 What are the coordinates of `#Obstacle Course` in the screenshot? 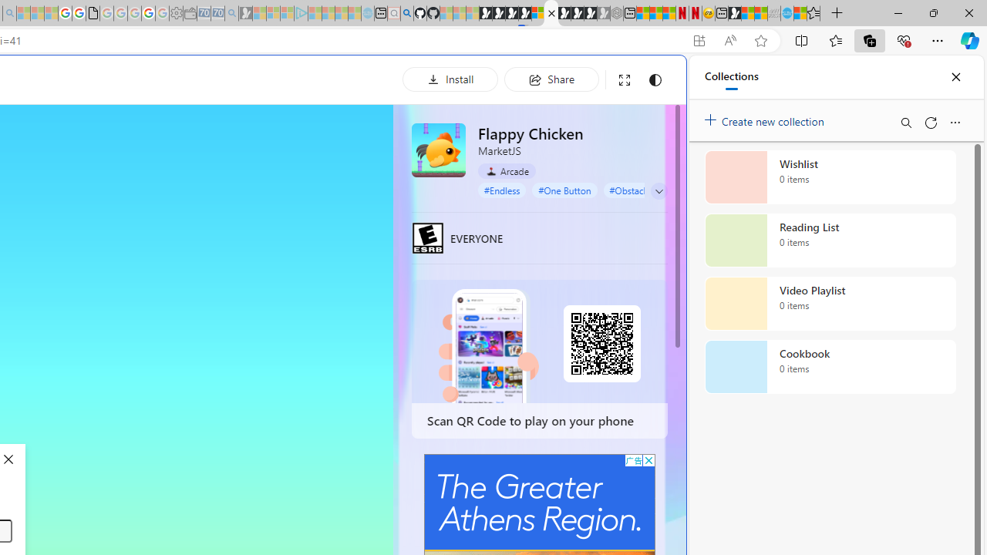 It's located at (645, 190).